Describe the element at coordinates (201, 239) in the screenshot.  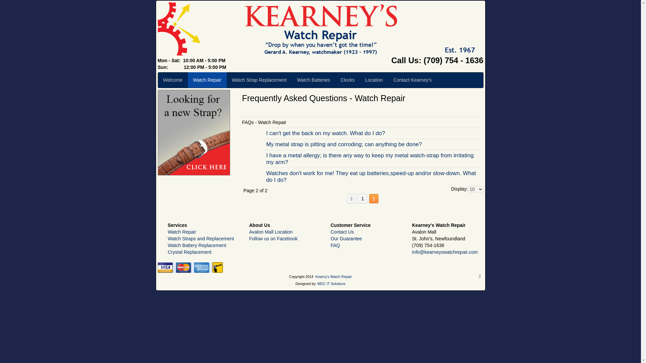
I see `Watch Straps and Replacement` at that location.